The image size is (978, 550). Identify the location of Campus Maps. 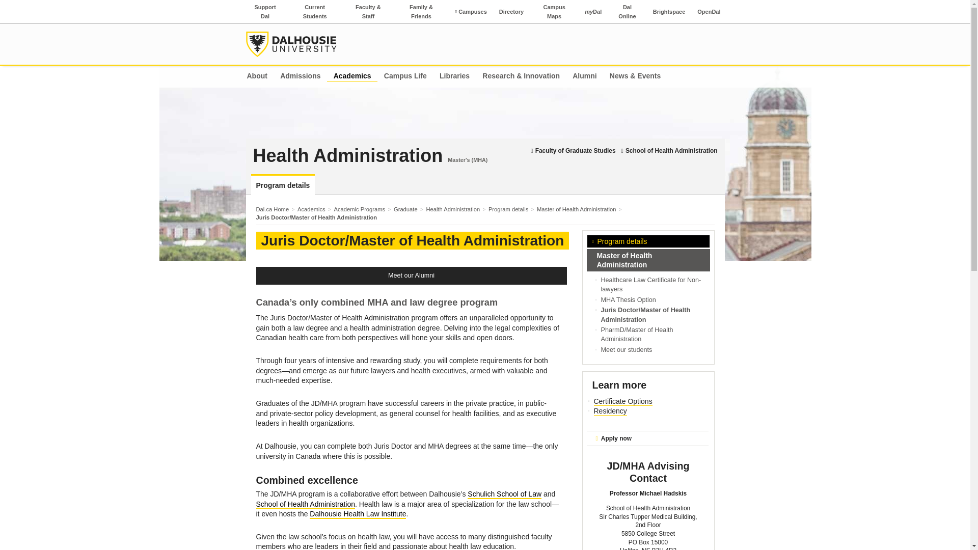
(554, 12).